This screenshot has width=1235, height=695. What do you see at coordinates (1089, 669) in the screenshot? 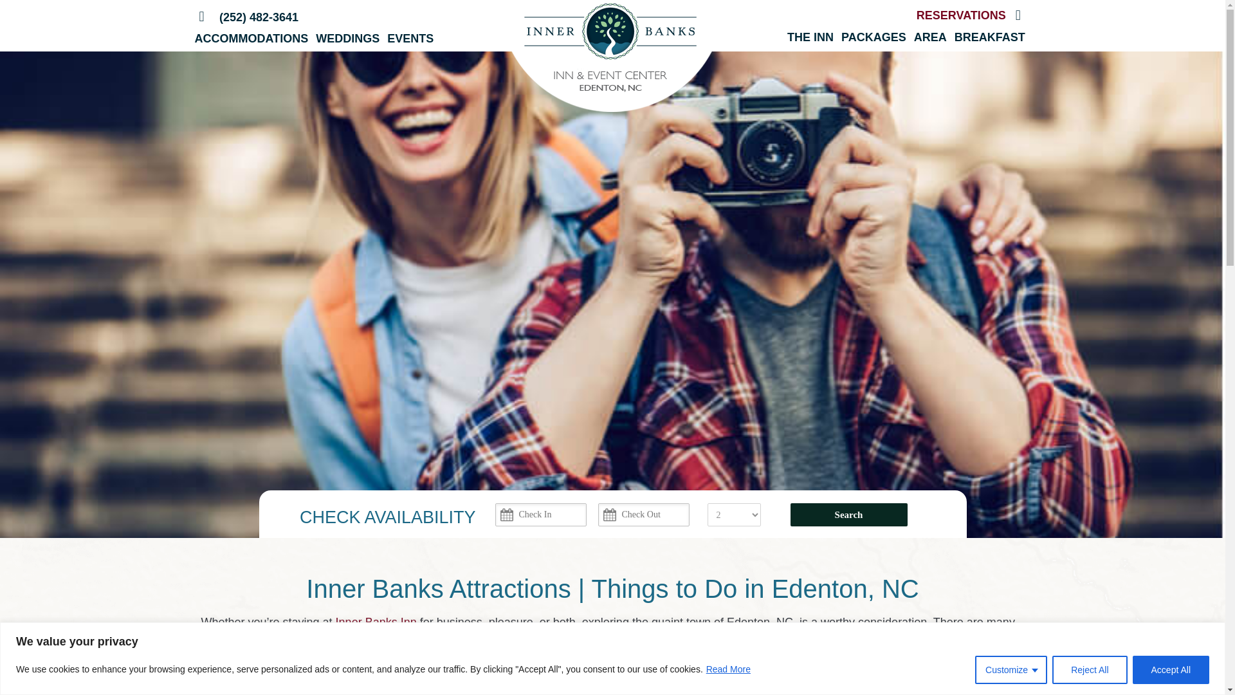
I see `Reject All` at bounding box center [1089, 669].